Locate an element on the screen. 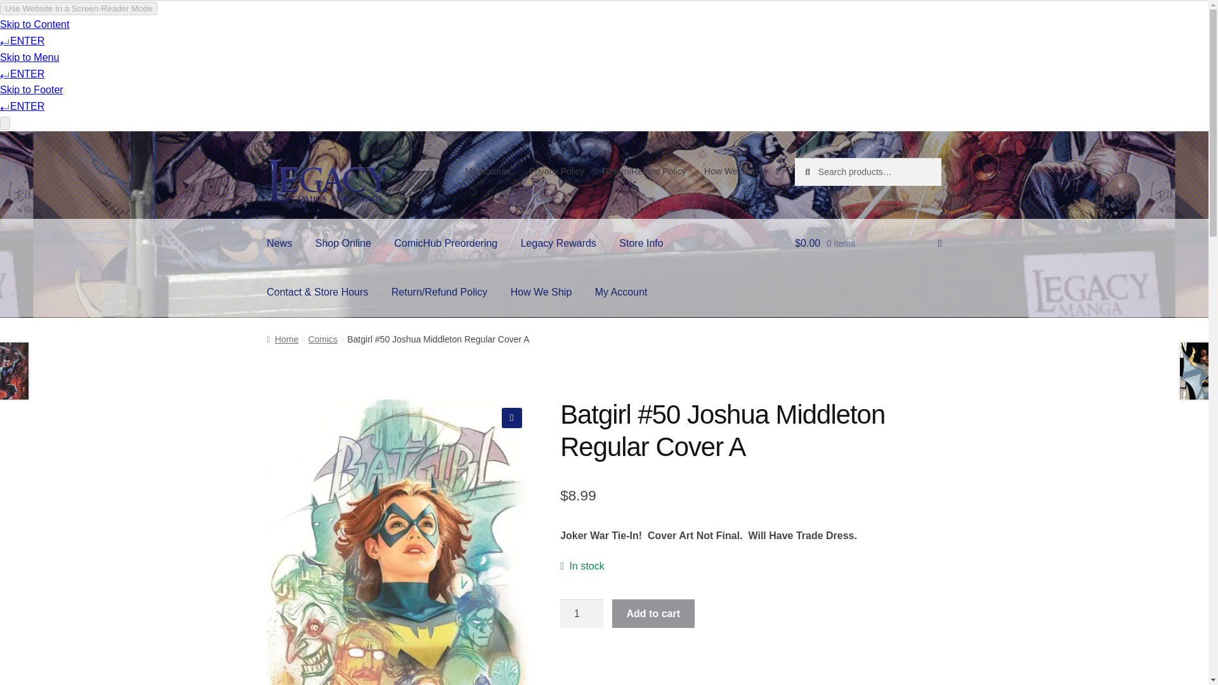 Image resolution: width=1218 pixels, height=685 pixels. How We Ship is located at coordinates (731, 171).